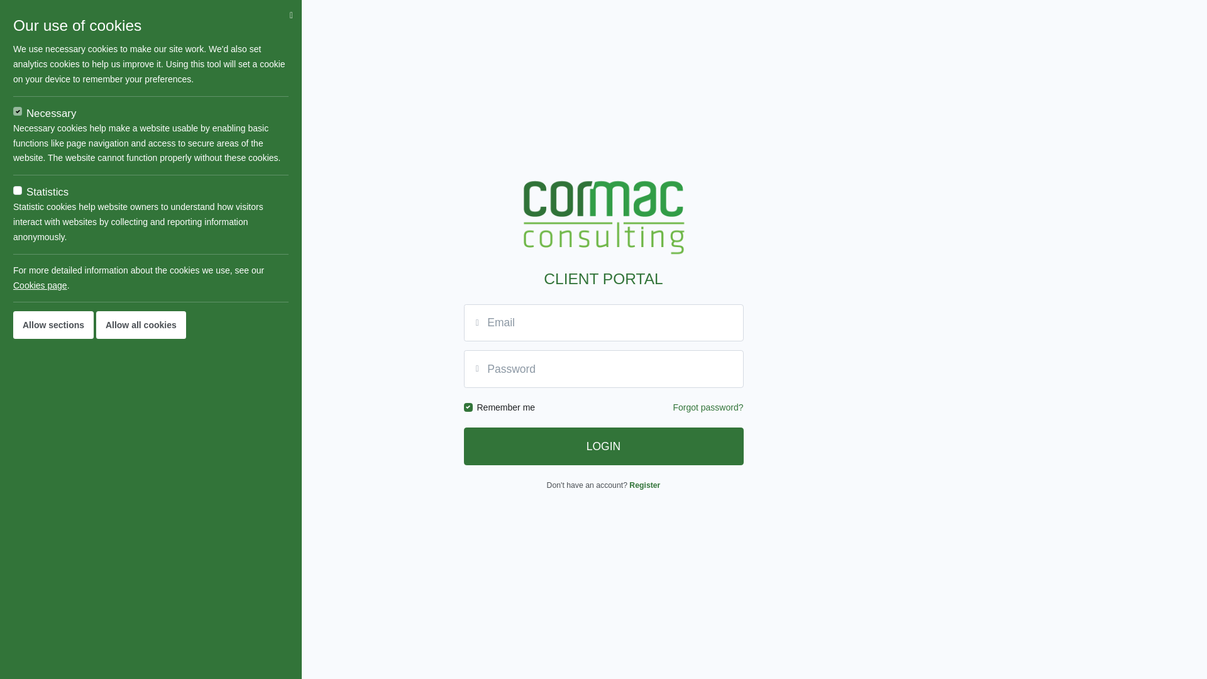 The image size is (1207, 679). What do you see at coordinates (40, 285) in the screenshot?
I see `Cookies page` at bounding box center [40, 285].